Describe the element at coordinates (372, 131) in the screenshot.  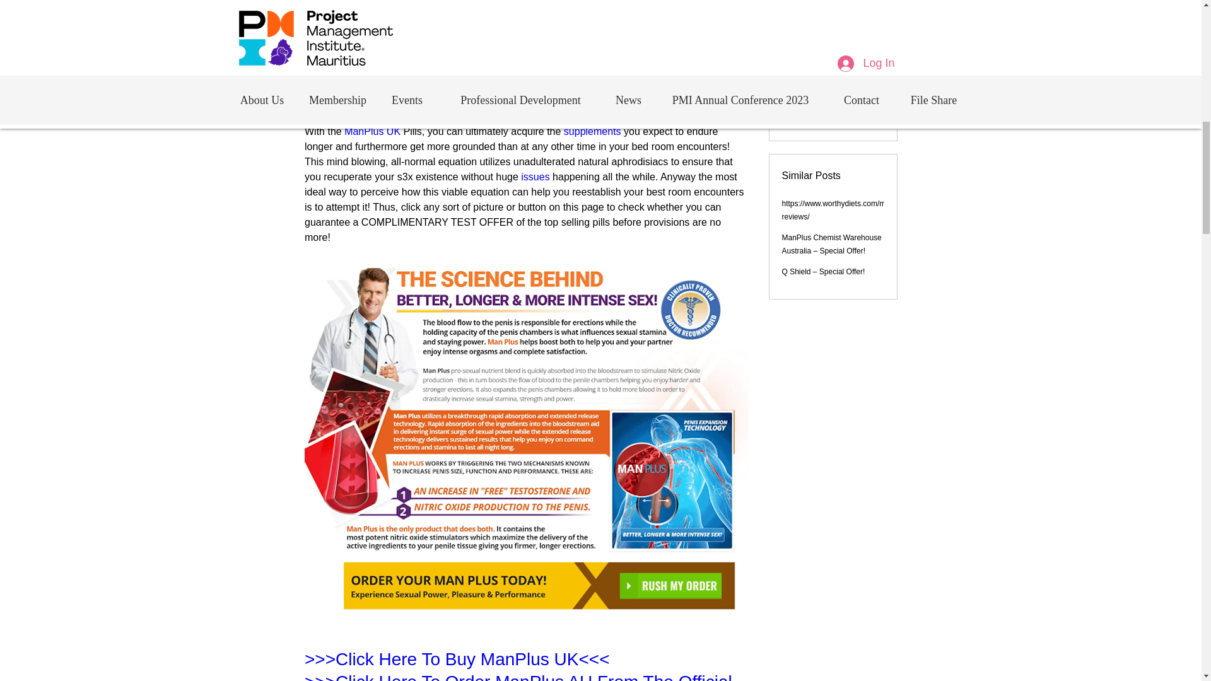
I see `ManPlus UK` at that location.